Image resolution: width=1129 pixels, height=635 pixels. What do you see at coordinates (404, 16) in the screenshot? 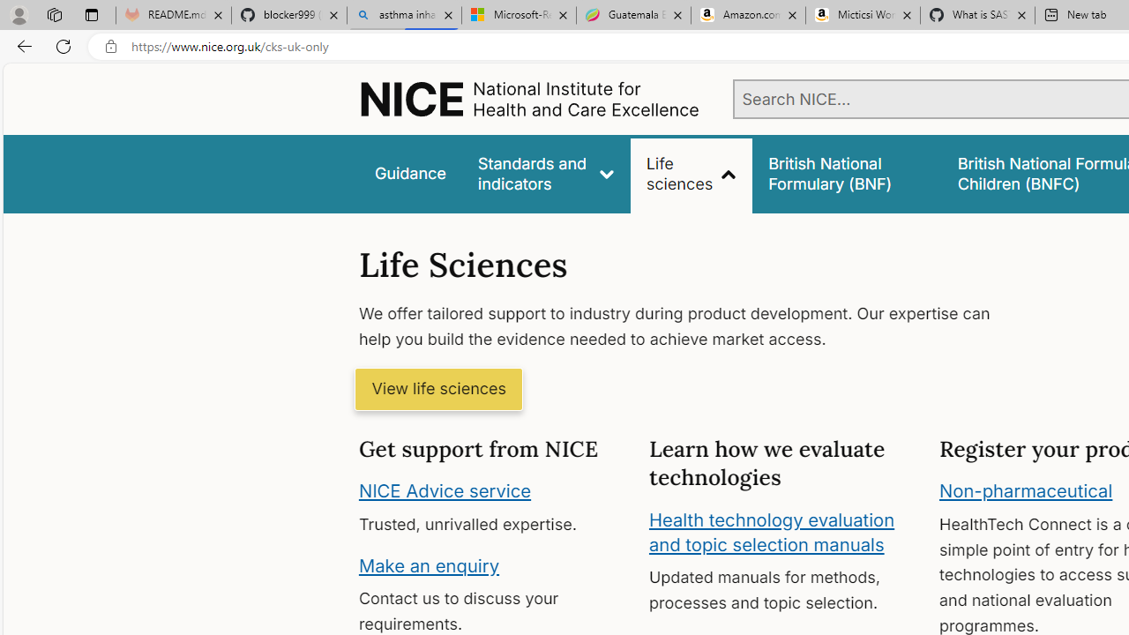
I see `asthma inhaler - Search` at bounding box center [404, 16].